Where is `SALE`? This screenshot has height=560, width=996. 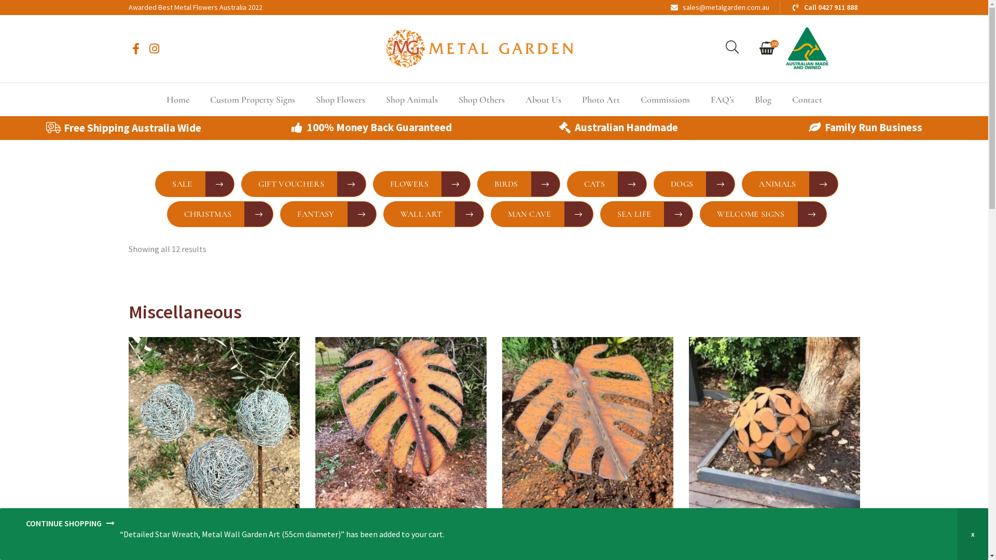 SALE is located at coordinates (195, 184).